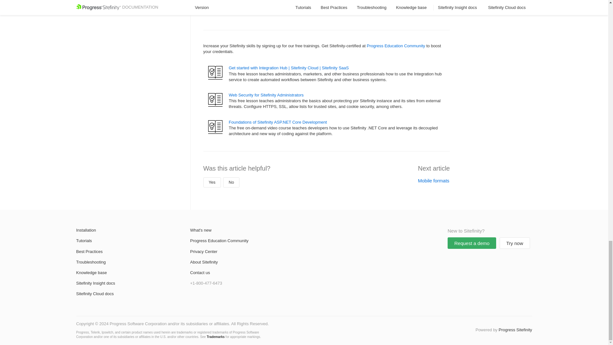  I want to click on Add a custom URL to the sitemap, so click(262, 4).